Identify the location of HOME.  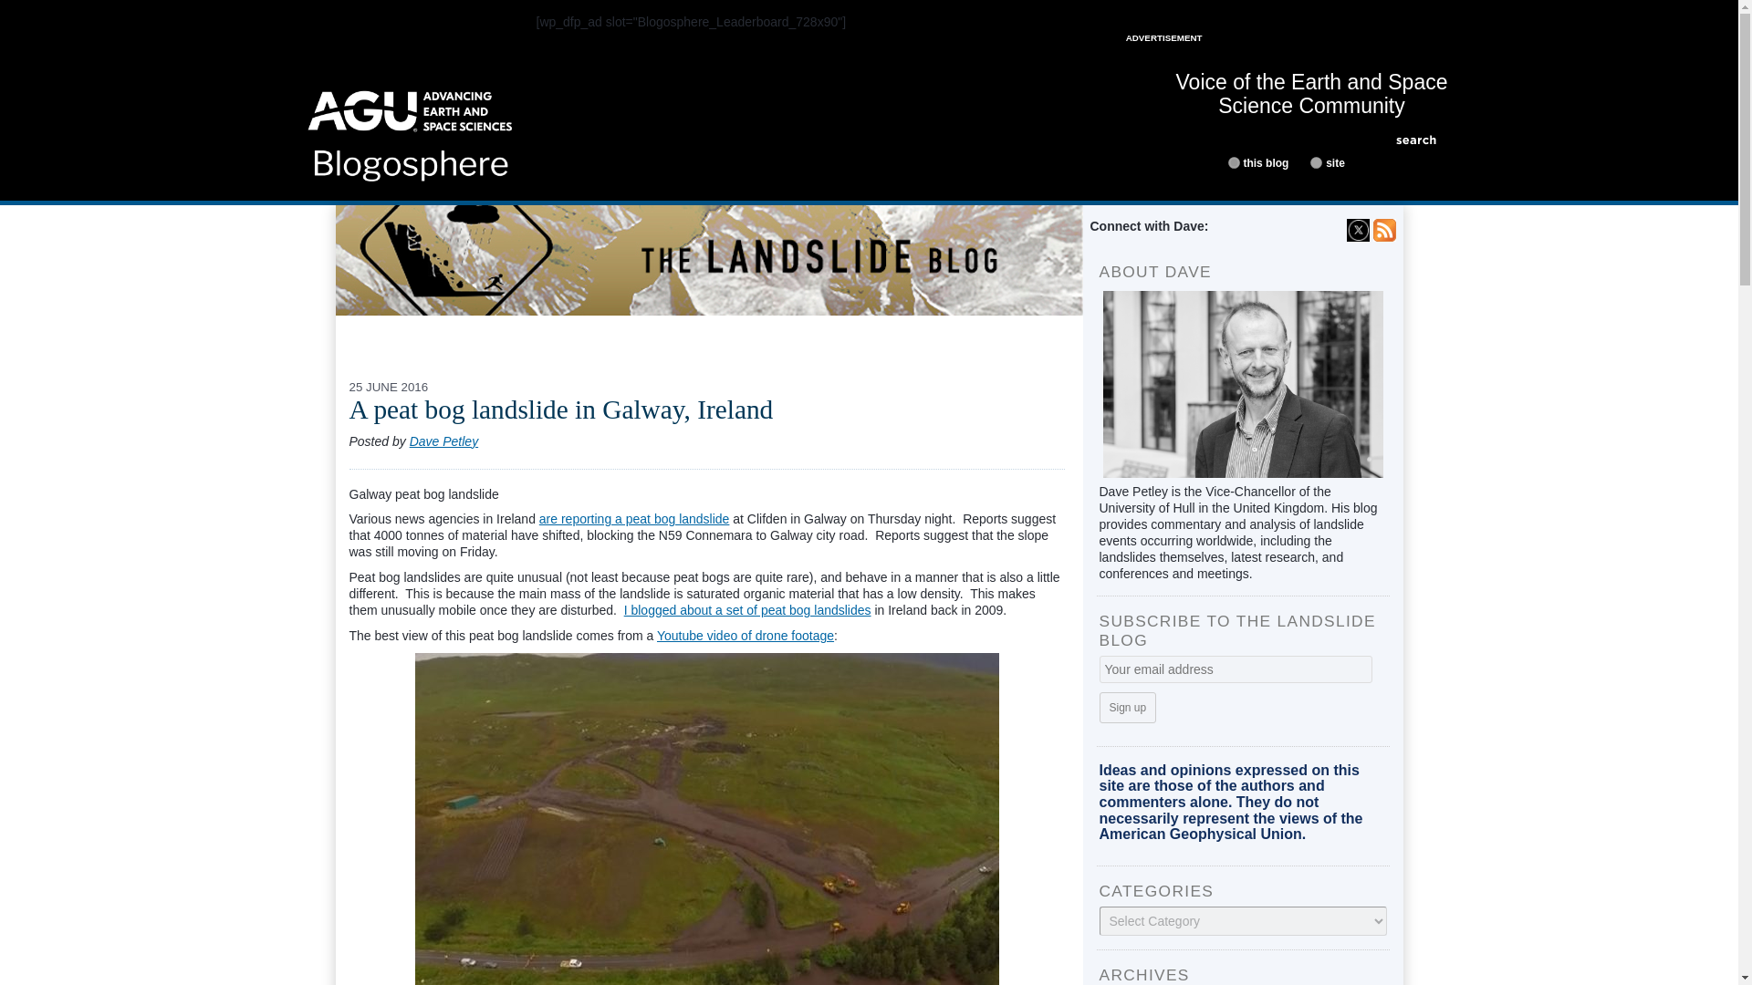
(379, 330).